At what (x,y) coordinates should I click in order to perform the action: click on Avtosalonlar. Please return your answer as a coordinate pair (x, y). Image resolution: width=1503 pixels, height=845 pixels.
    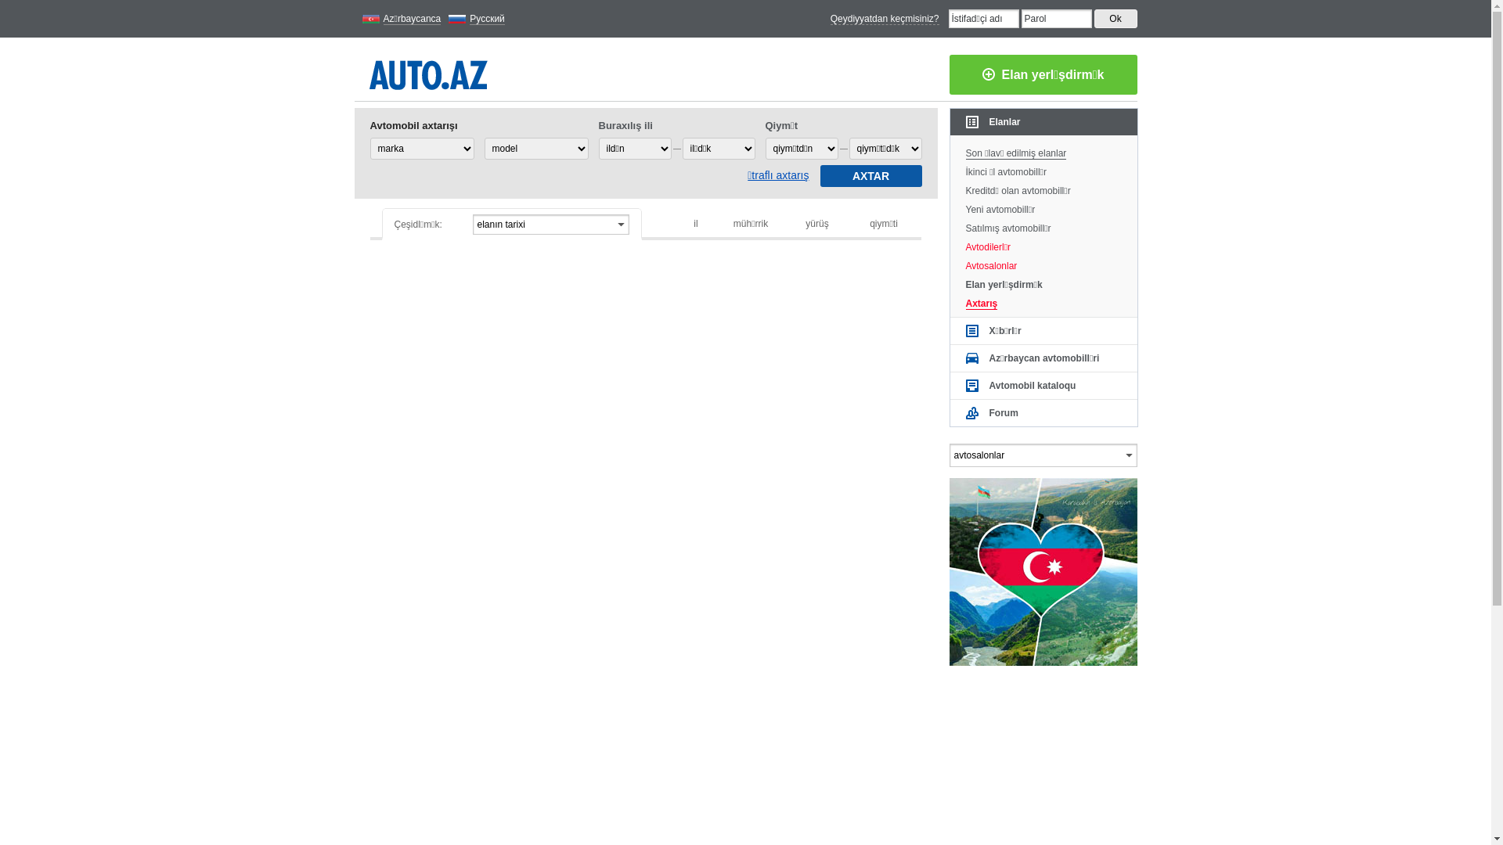
    Looking at the image, I should click on (1044, 264).